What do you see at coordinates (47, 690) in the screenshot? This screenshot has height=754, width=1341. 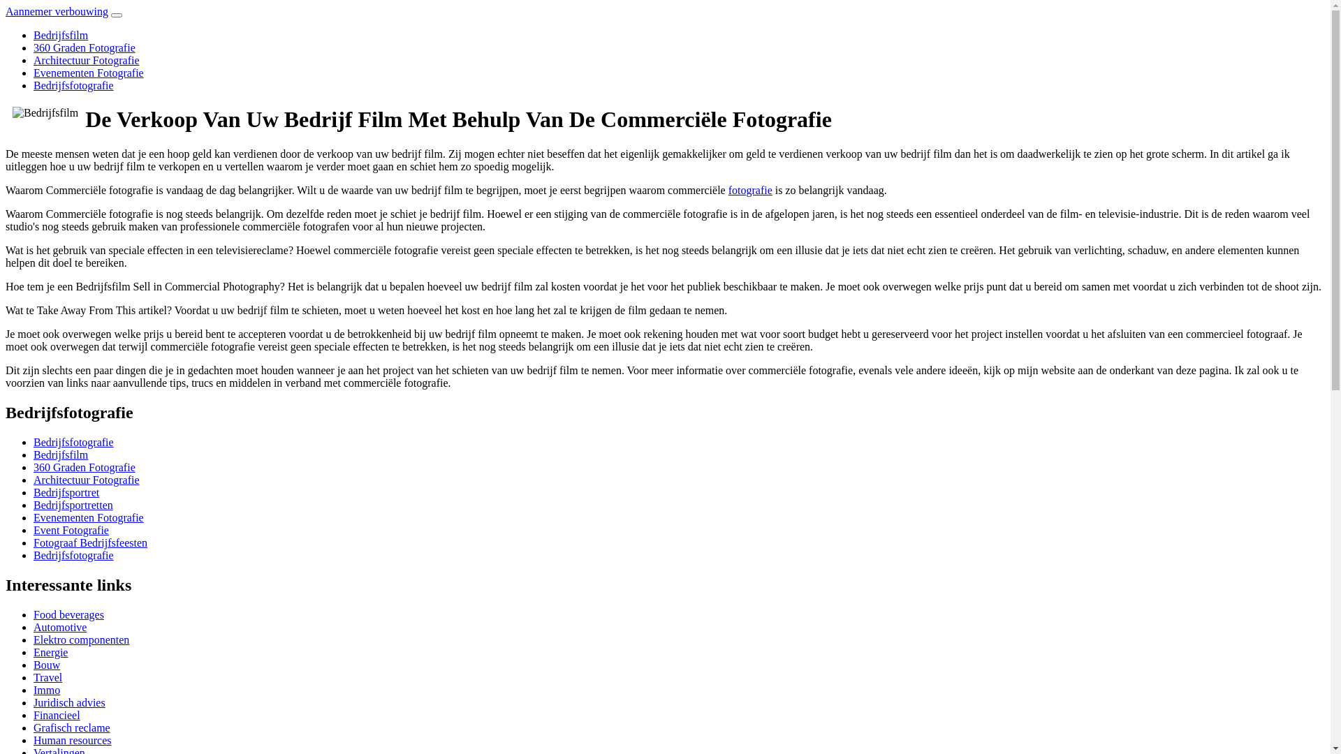 I see `Immo` at bounding box center [47, 690].